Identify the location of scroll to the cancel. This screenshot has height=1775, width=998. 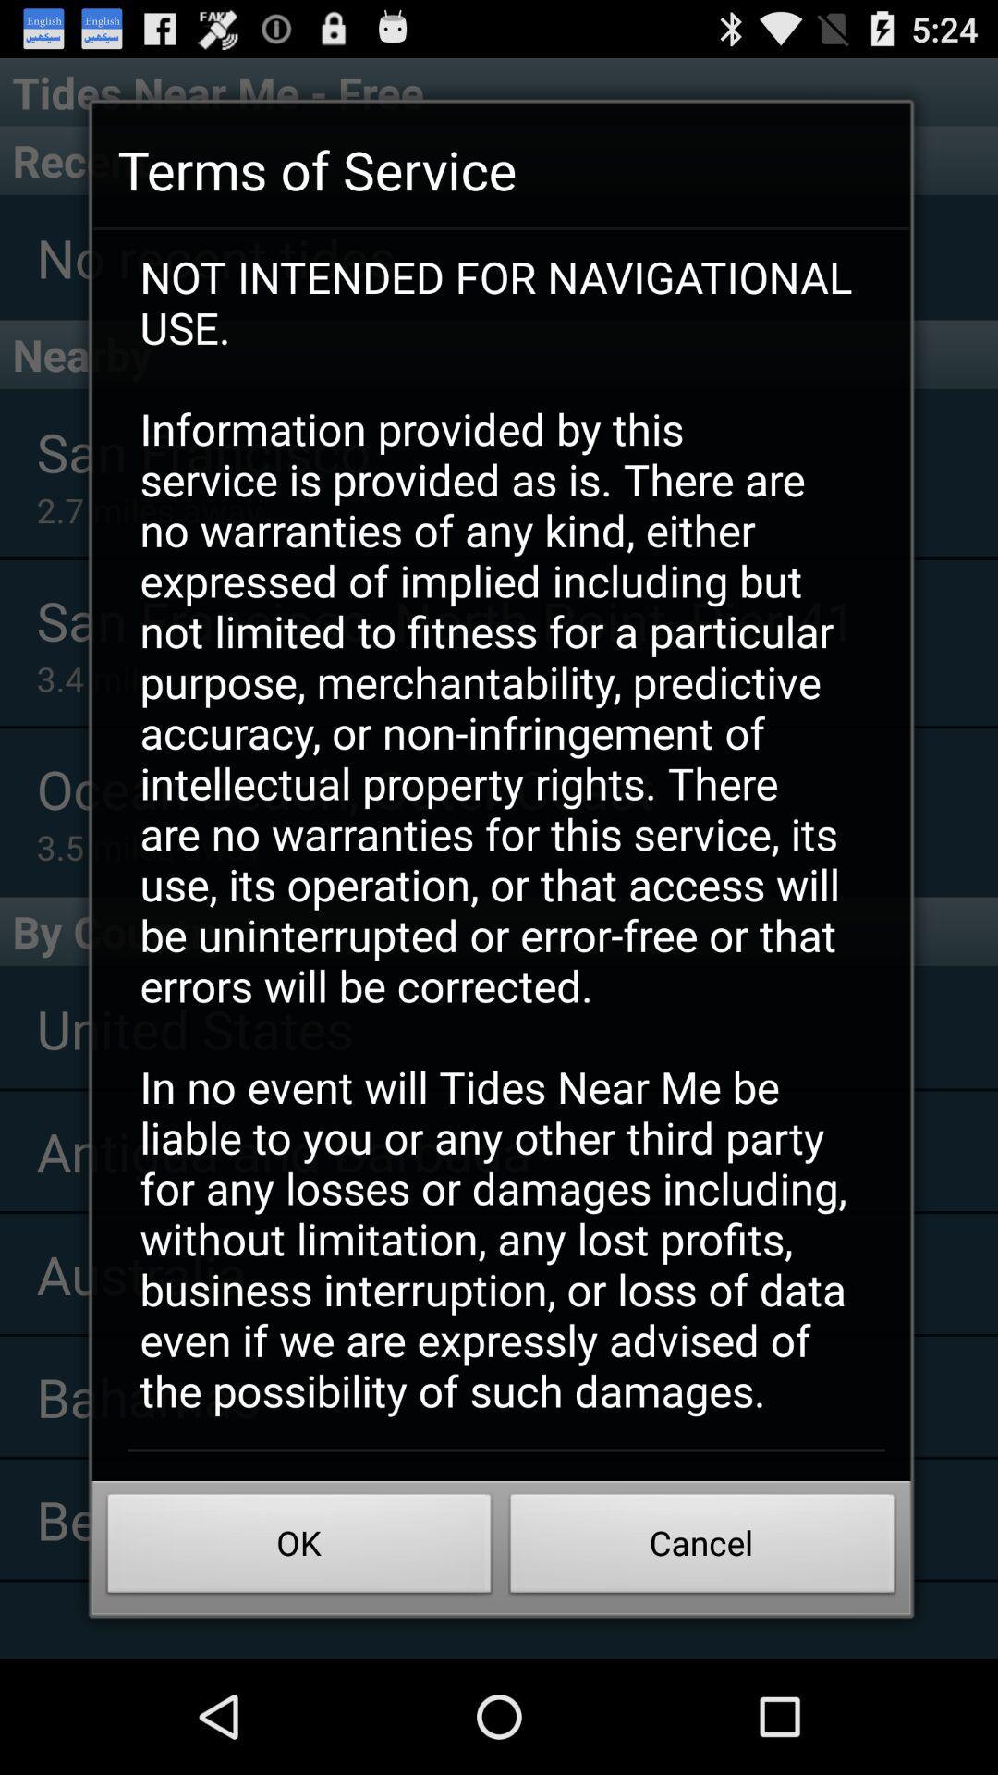
(702, 1549).